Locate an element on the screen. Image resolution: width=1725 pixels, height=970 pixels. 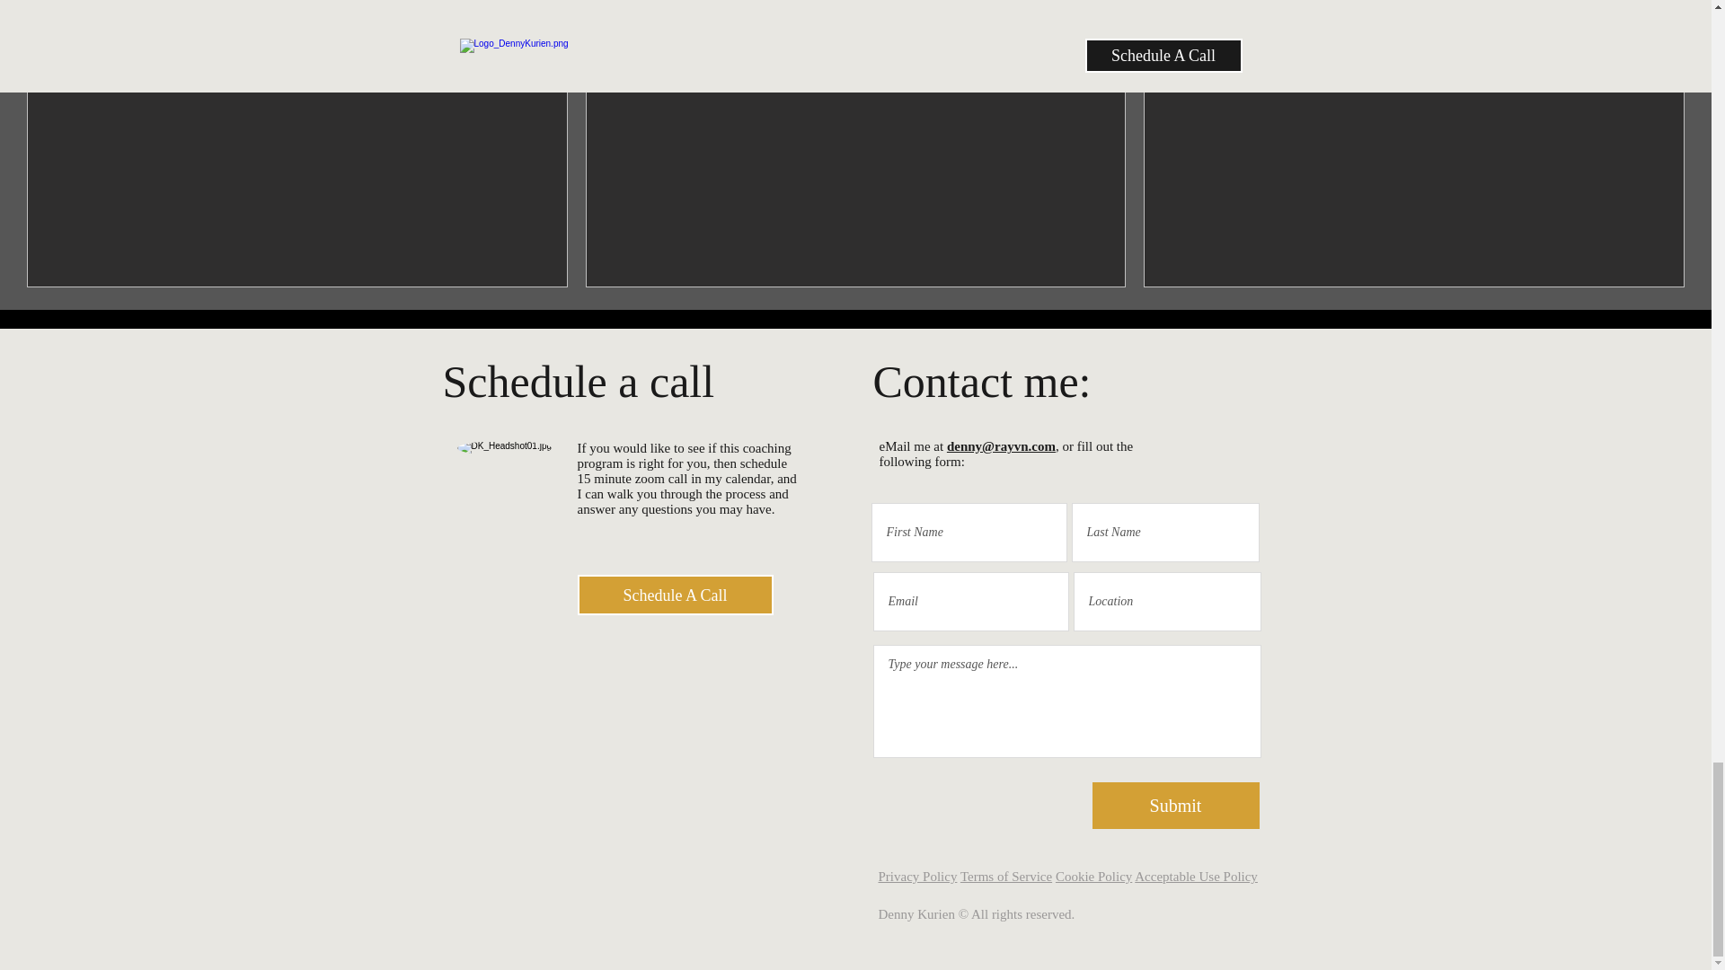
Acceptable Use Policy is located at coordinates (1196, 876).